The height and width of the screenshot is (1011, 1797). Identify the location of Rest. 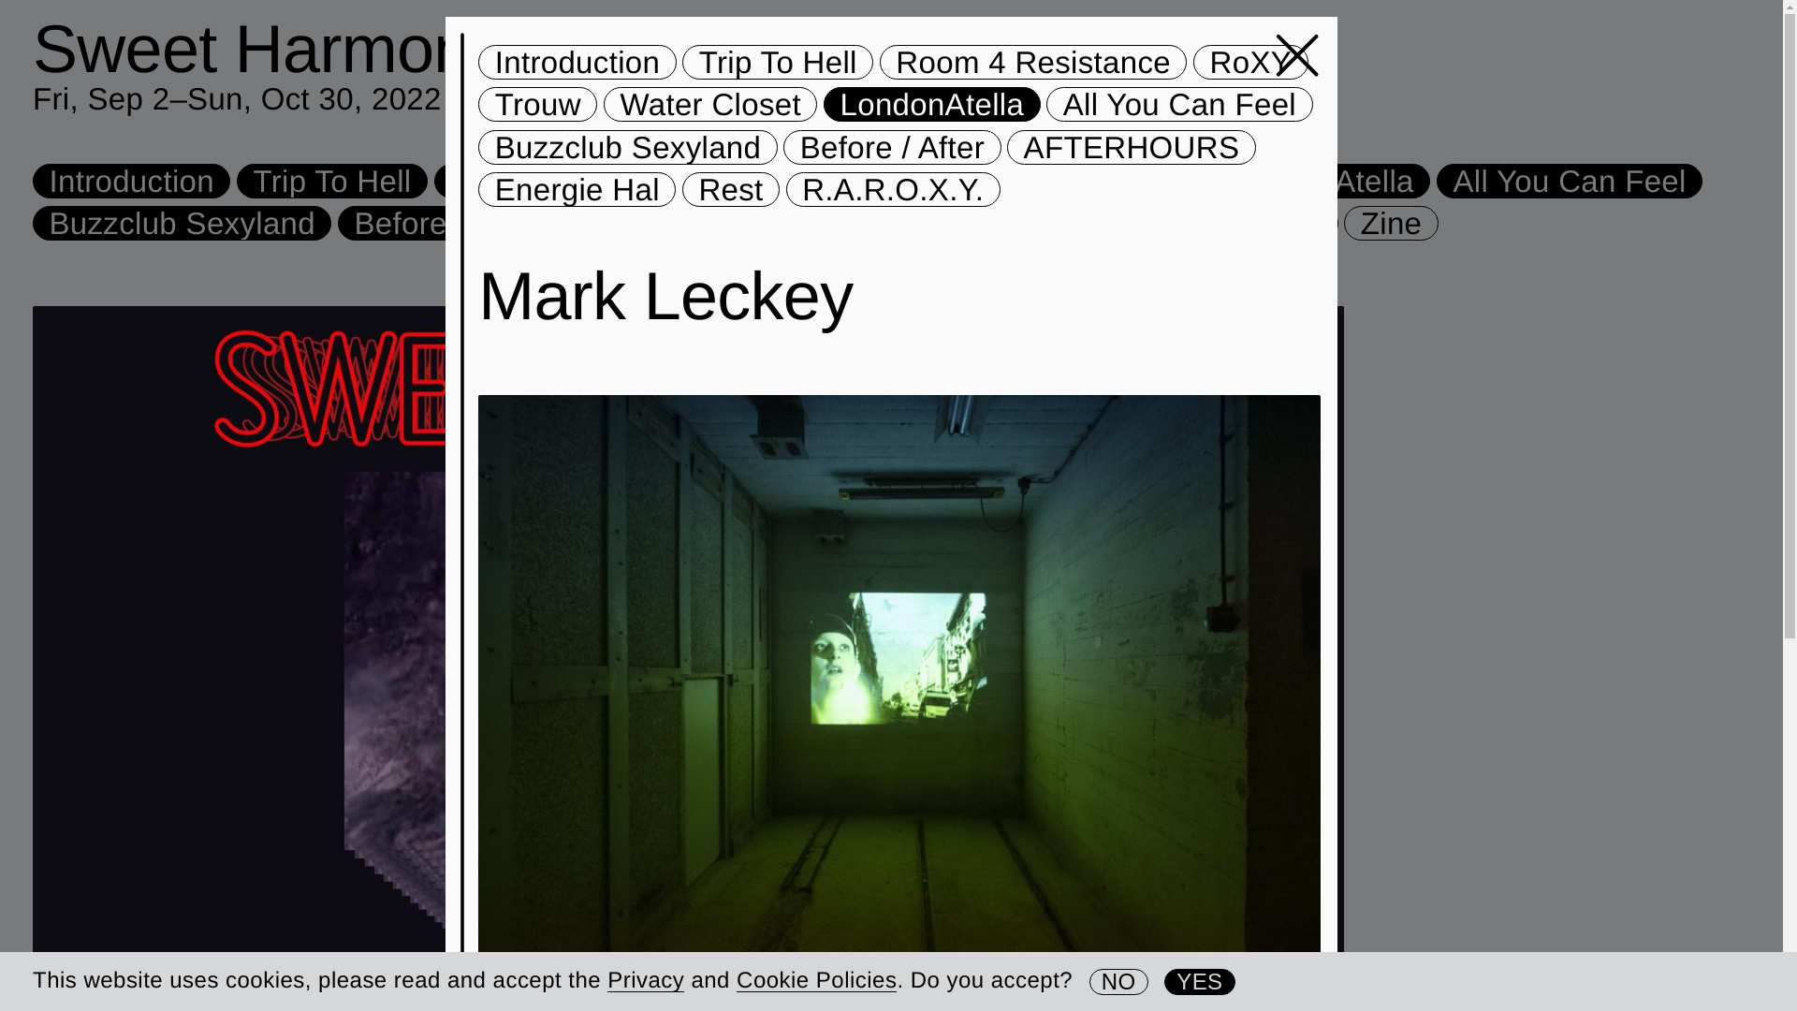
(731, 189).